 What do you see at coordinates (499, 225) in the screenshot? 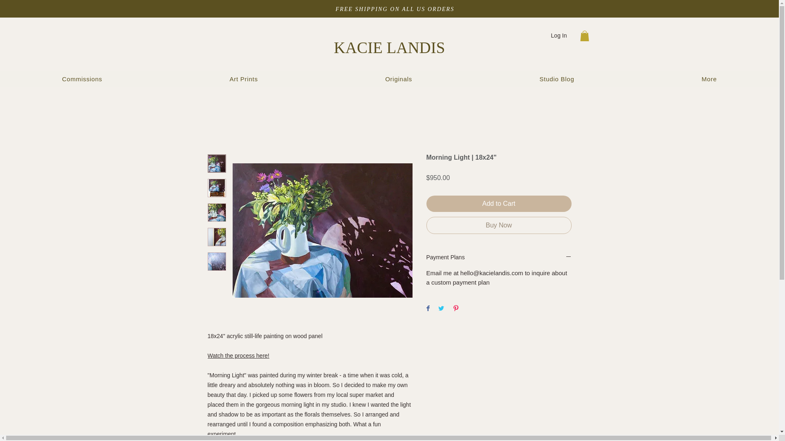
I see `Buy Now` at bounding box center [499, 225].